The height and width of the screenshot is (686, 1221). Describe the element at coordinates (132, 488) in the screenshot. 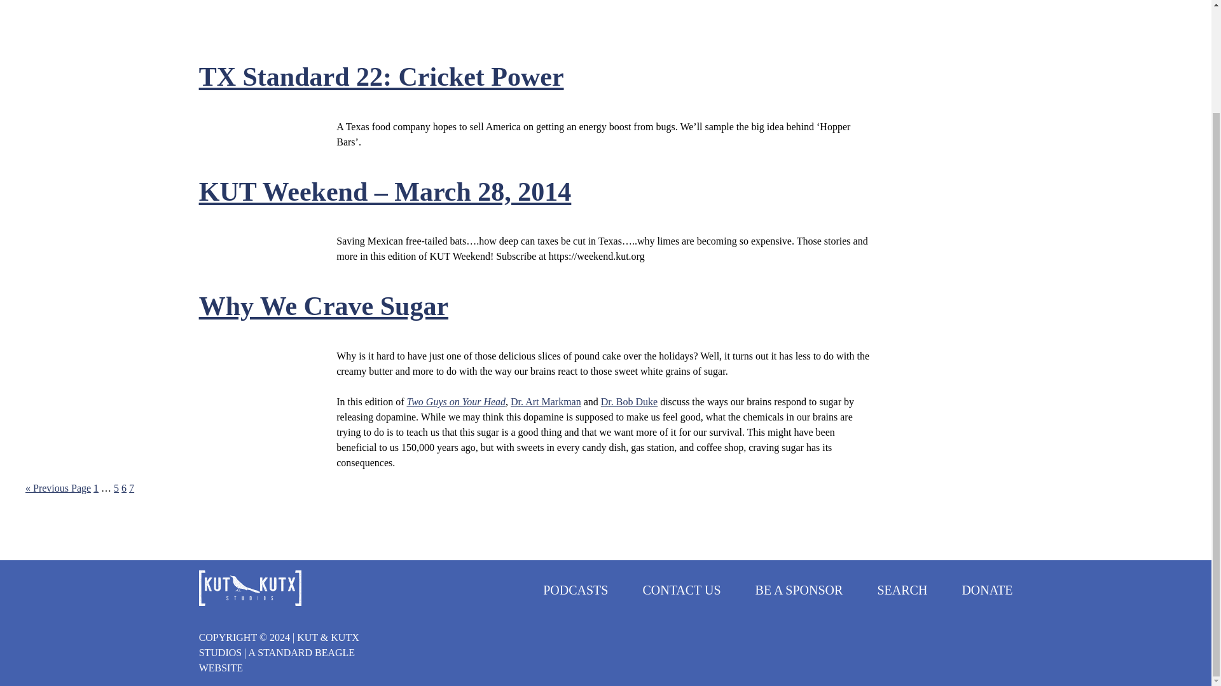

I see `SEARCH` at that location.